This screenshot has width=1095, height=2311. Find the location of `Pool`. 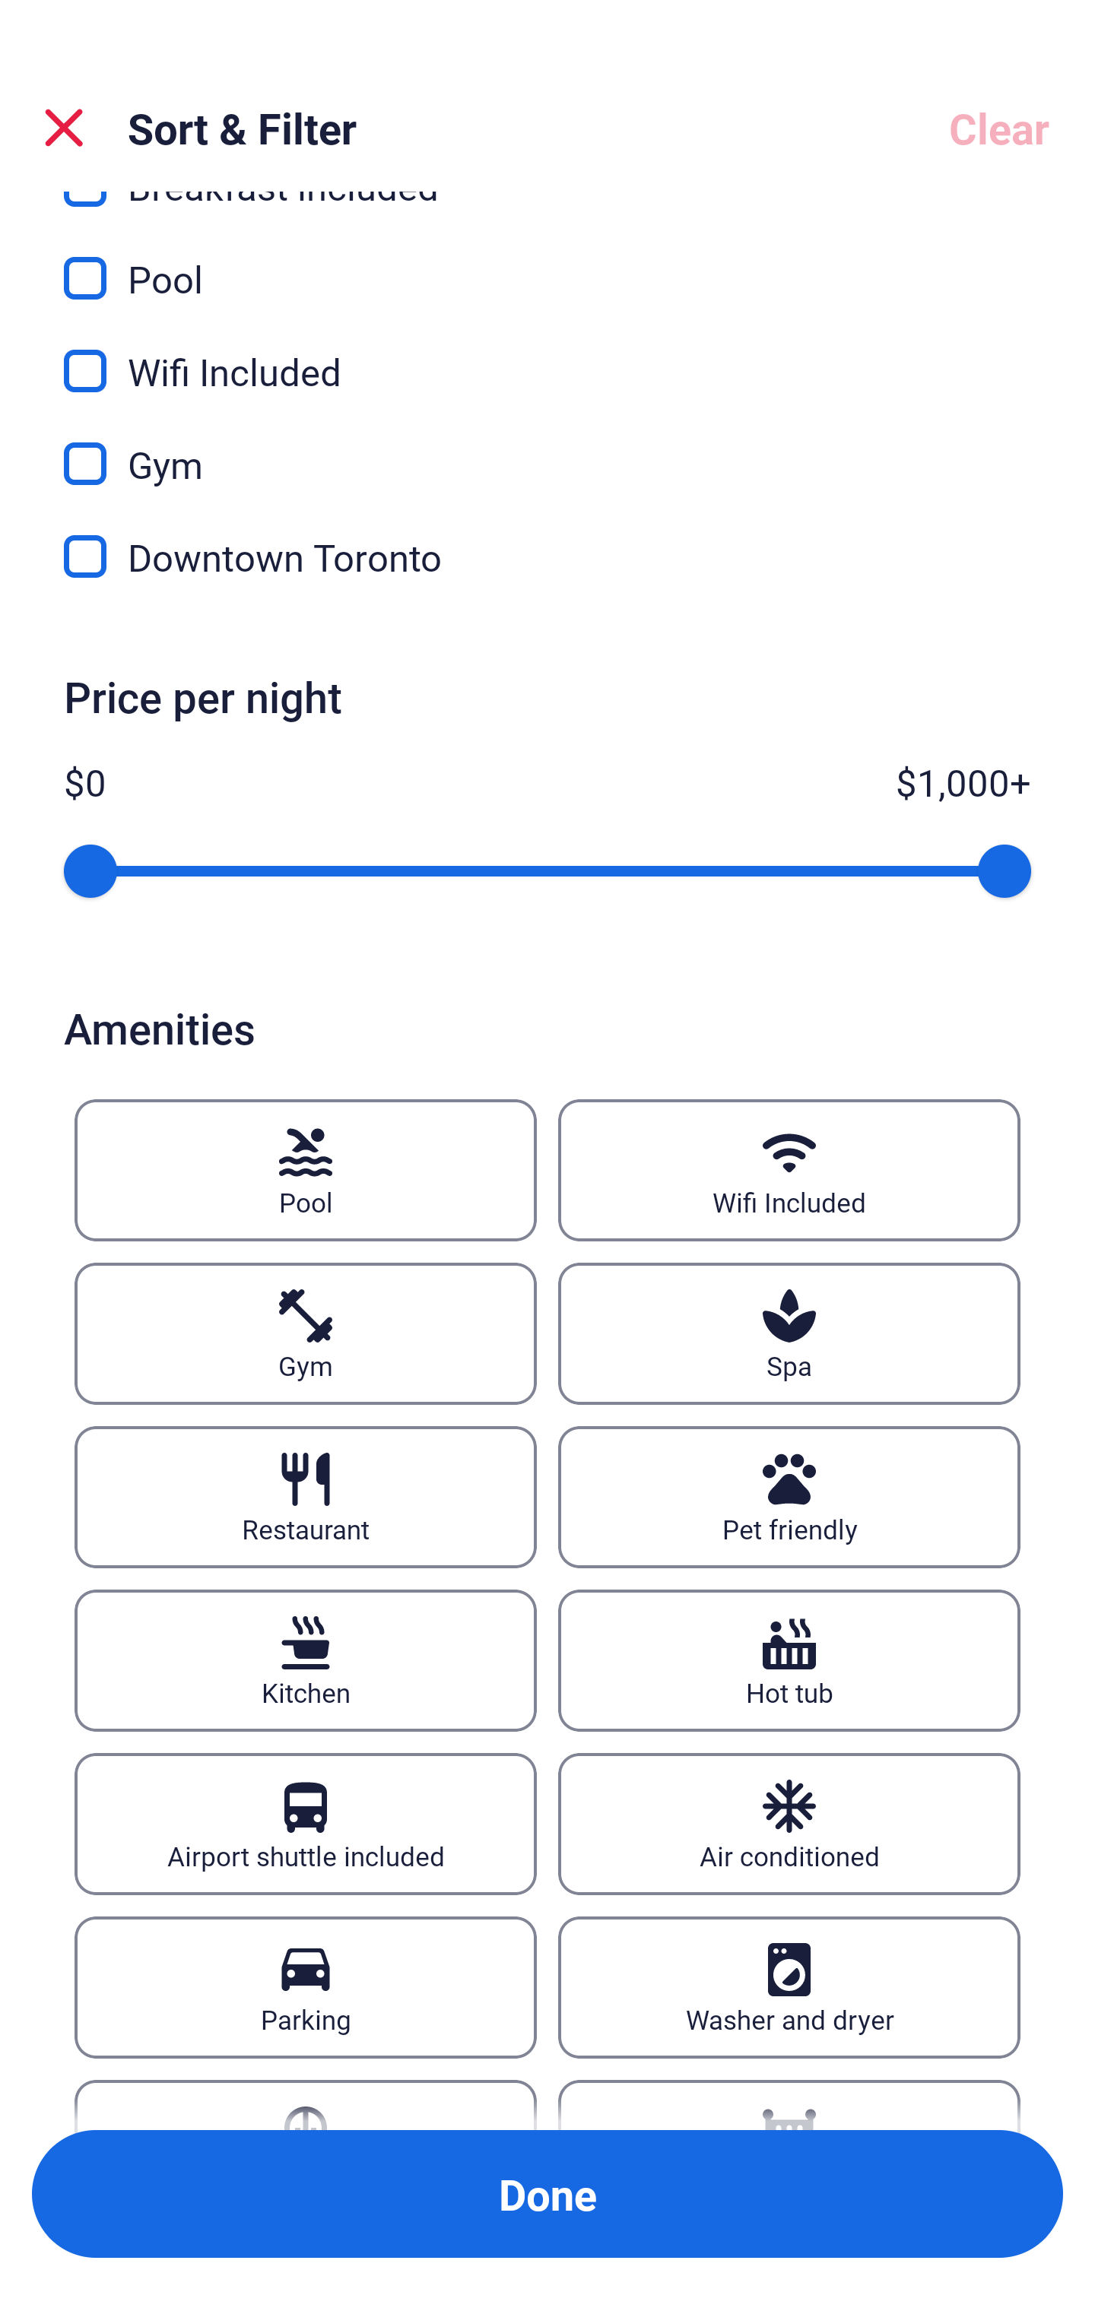

Pool is located at coordinates (305, 1171).